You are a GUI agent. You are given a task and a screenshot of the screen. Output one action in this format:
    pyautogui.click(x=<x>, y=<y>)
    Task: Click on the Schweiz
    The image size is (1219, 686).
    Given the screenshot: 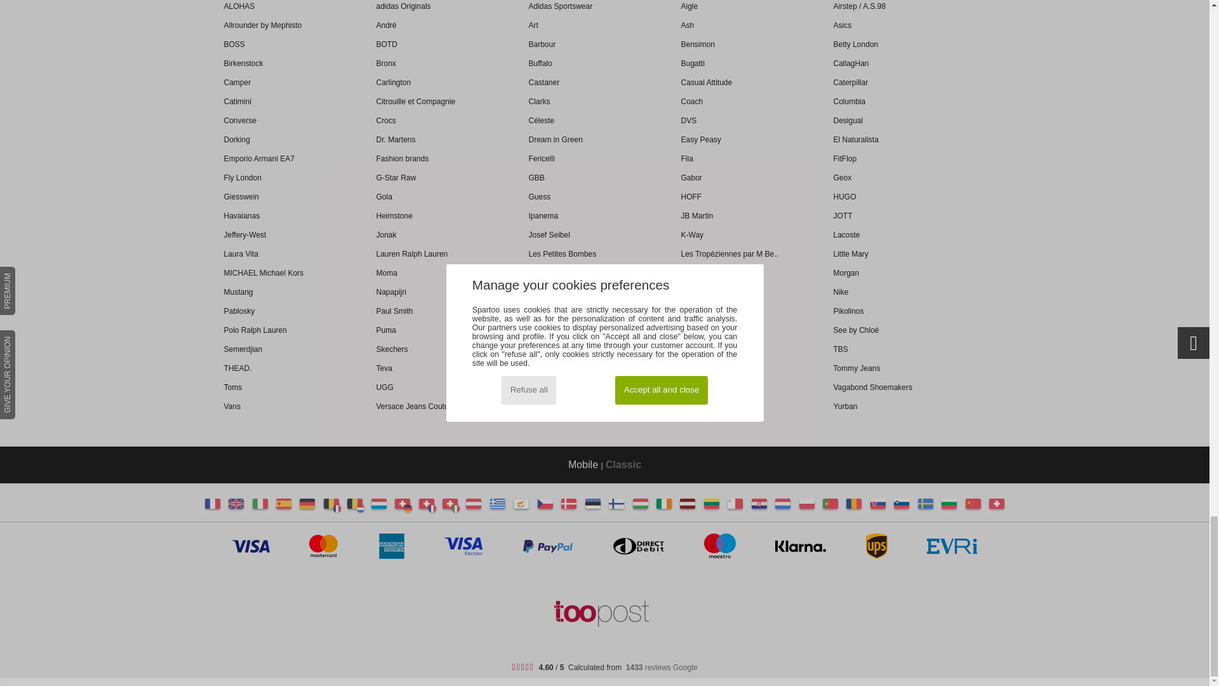 What is the action you would take?
    pyautogui.click(x=408, y=508)
    